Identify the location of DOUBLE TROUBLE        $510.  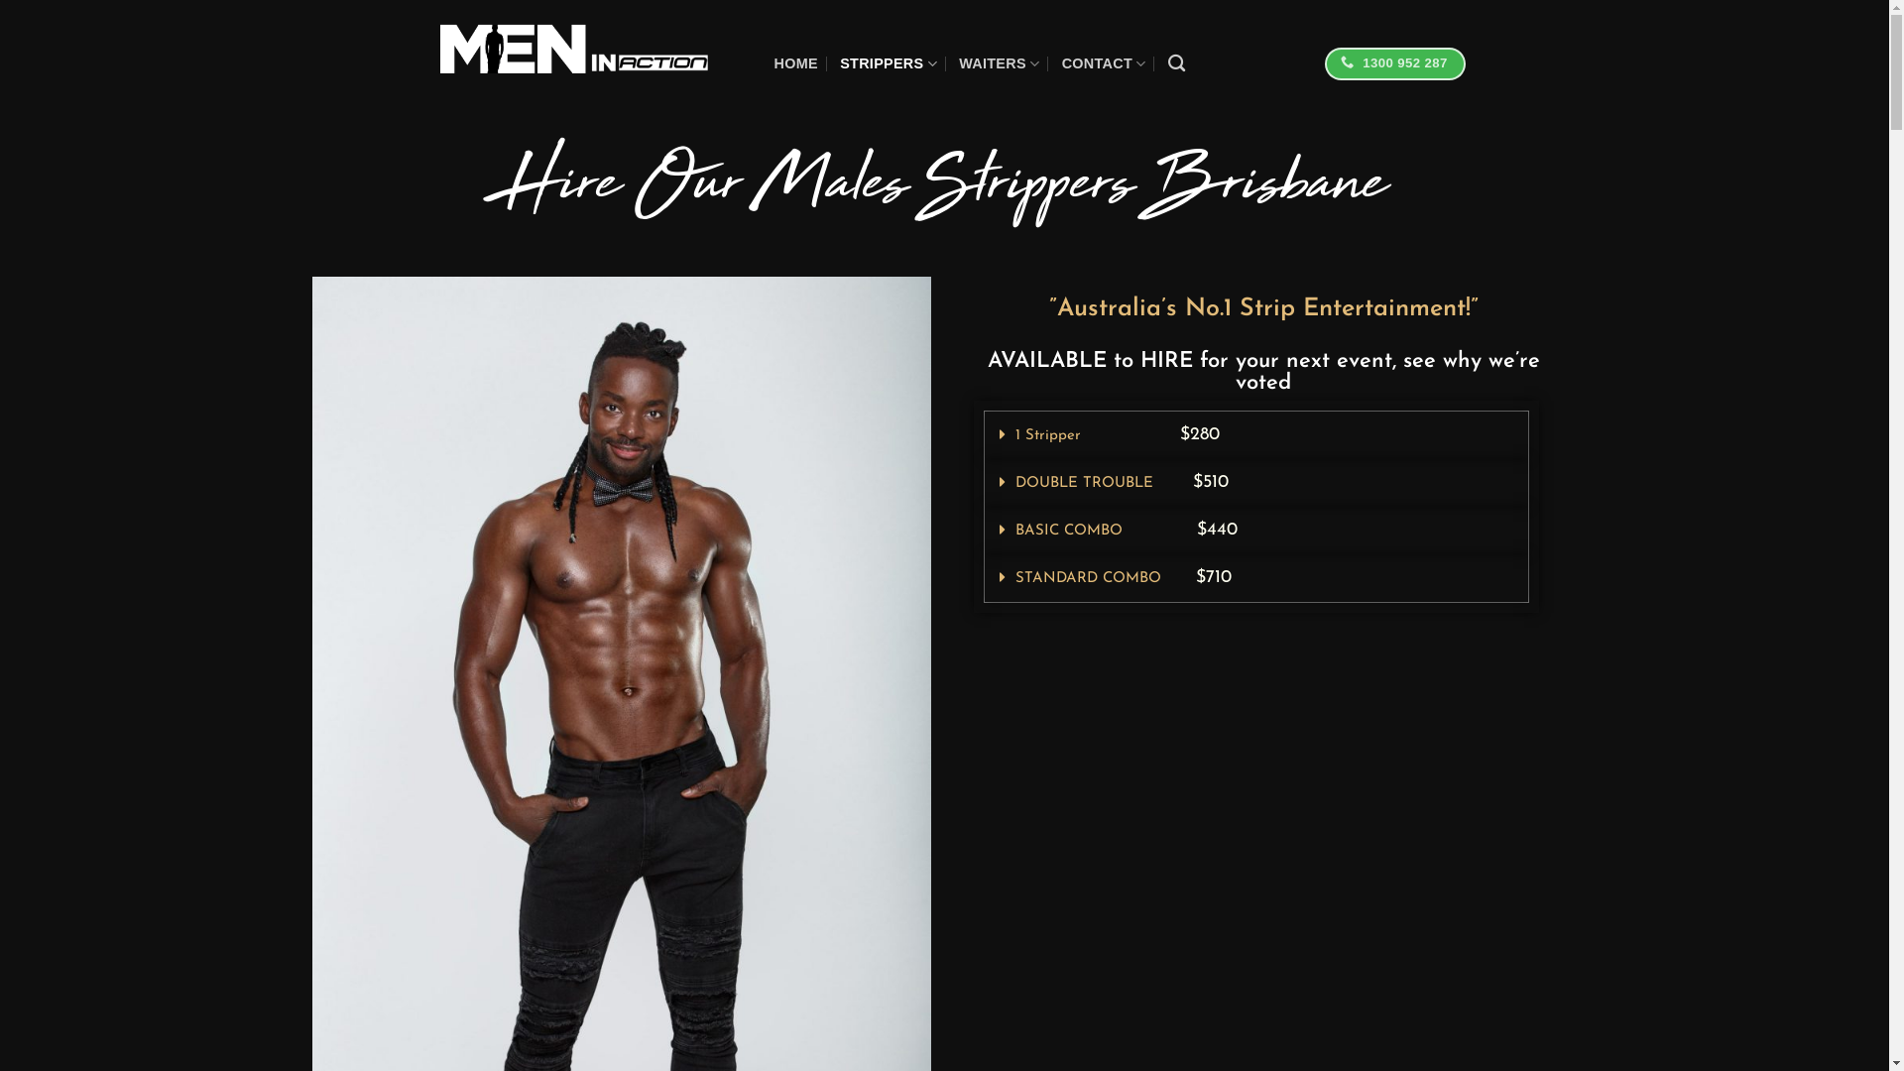
(1123, 484).